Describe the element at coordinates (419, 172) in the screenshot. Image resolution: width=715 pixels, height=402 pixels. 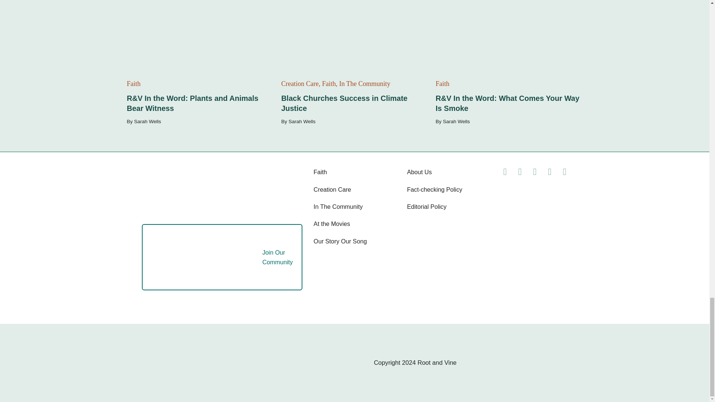
I see `About Us` at that location.